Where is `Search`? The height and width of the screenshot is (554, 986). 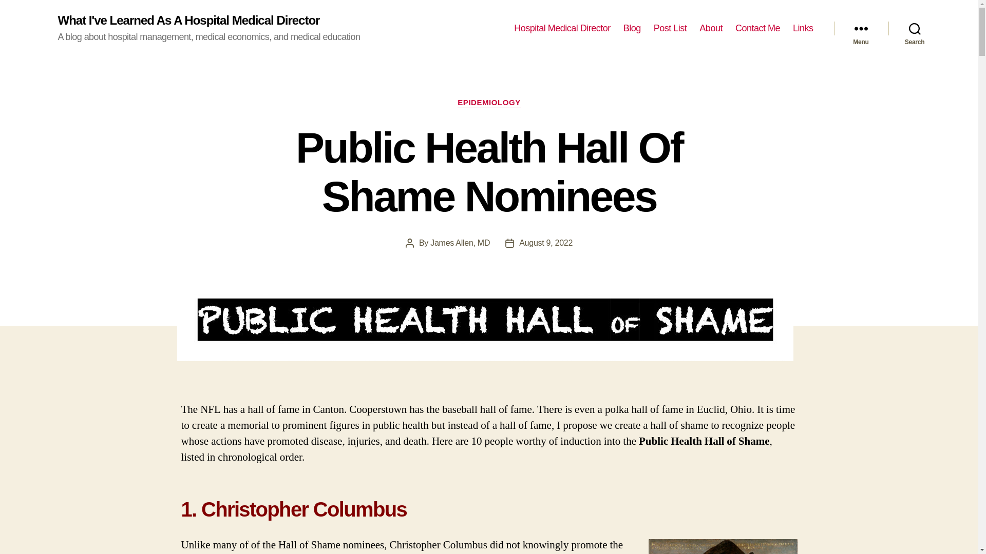 Search is located at coordinates (915, 28).